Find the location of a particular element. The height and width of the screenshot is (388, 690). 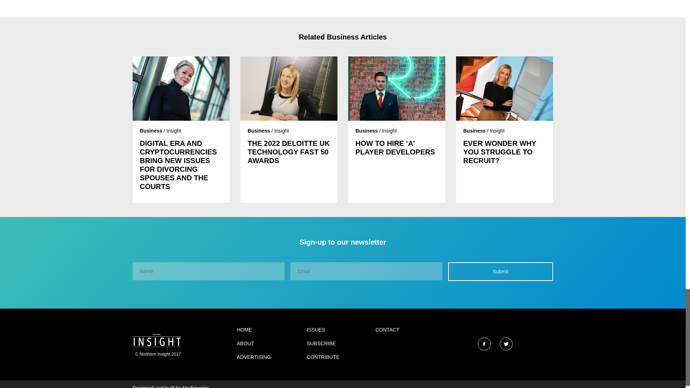

EVER WONDER WHY YOU STRUGGLE TO RECRUIT? is located at coordinates (504, 152).